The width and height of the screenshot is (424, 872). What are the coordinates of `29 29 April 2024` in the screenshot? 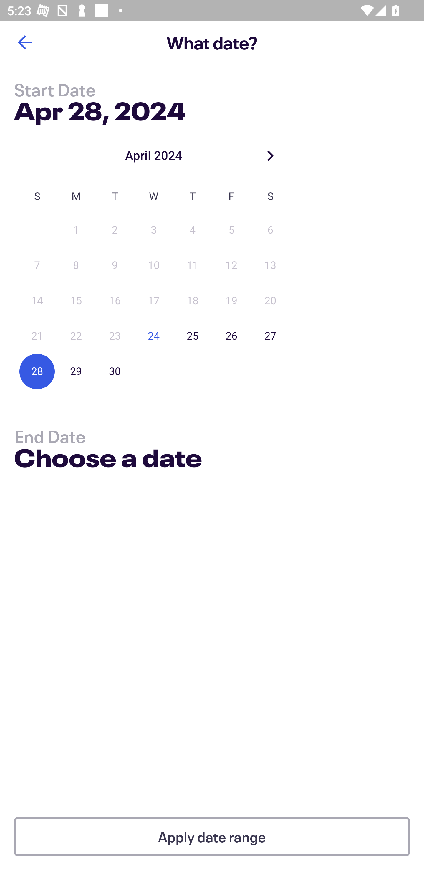 It's located at (76, 371).